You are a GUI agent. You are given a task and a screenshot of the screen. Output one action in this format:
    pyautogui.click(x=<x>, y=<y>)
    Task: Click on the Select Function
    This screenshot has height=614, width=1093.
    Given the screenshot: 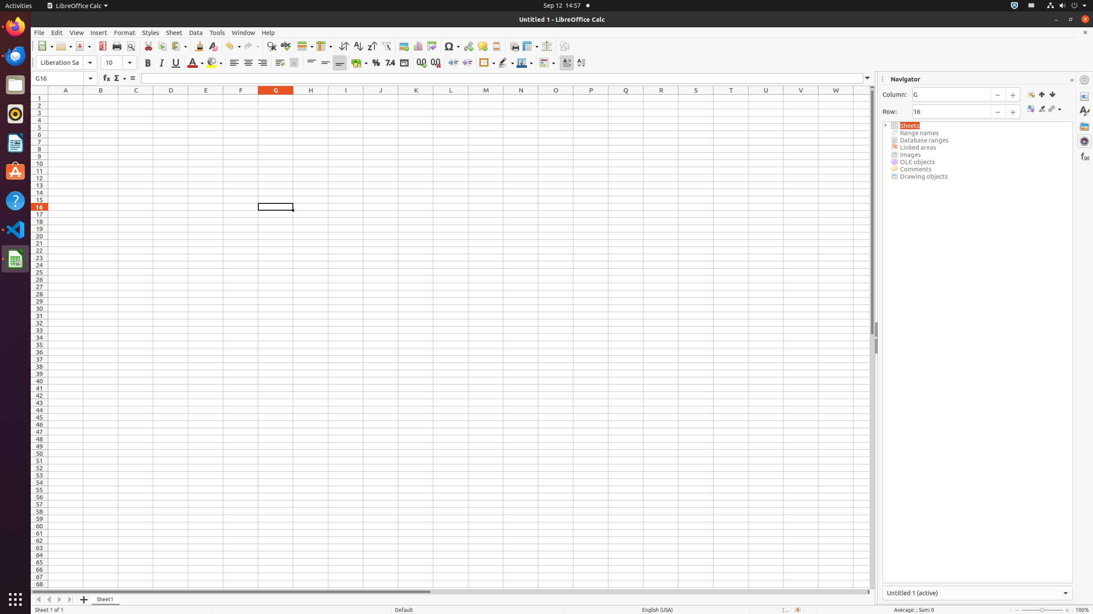 What is the action you would take?
    pyautogui.click(x=120, y=78)
    